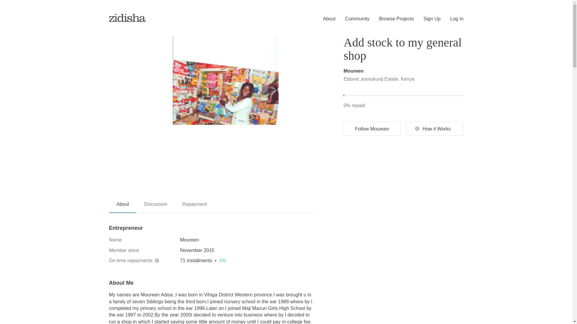 This screenshot has height=324, width=577. Describe the element at coordinates (435, 129) in the screenshot. I see `How it Works` at that location.